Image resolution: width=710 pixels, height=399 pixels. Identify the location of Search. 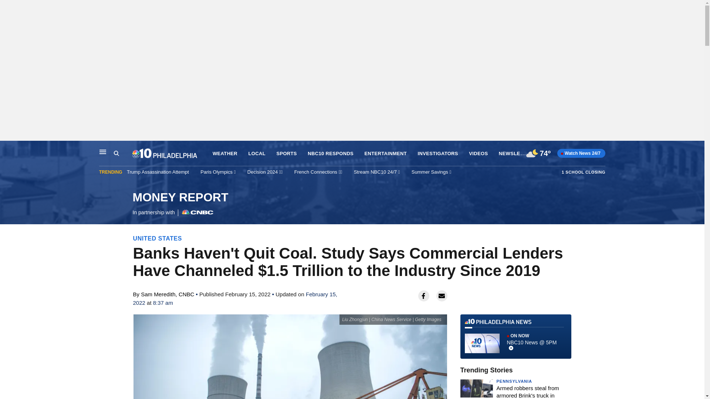
(386, 154).